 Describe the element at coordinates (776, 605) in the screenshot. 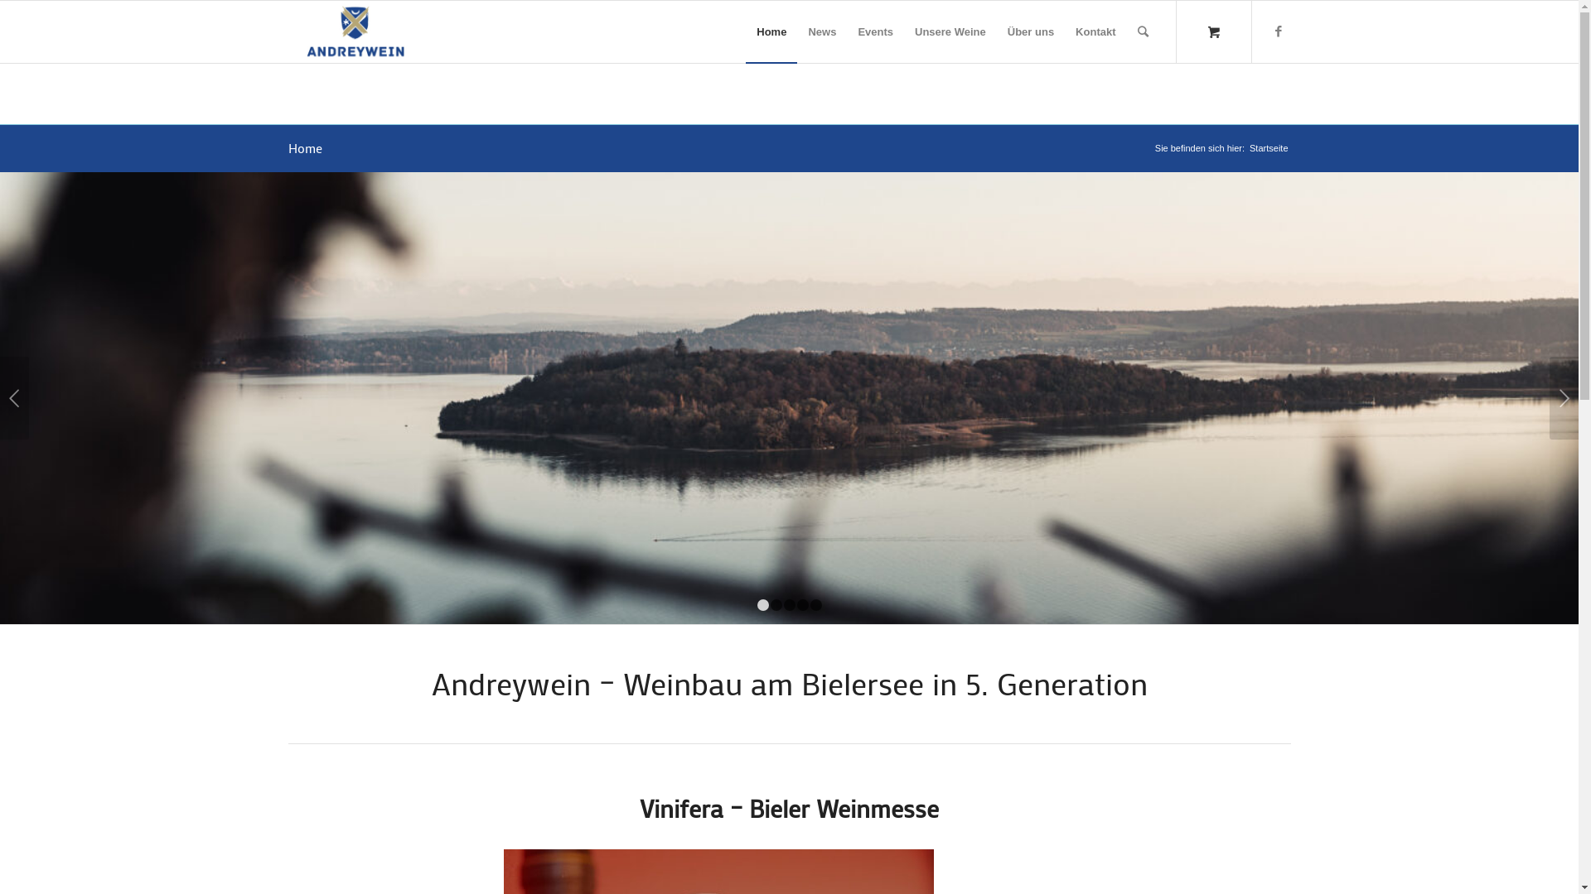

I see `2` at that location.